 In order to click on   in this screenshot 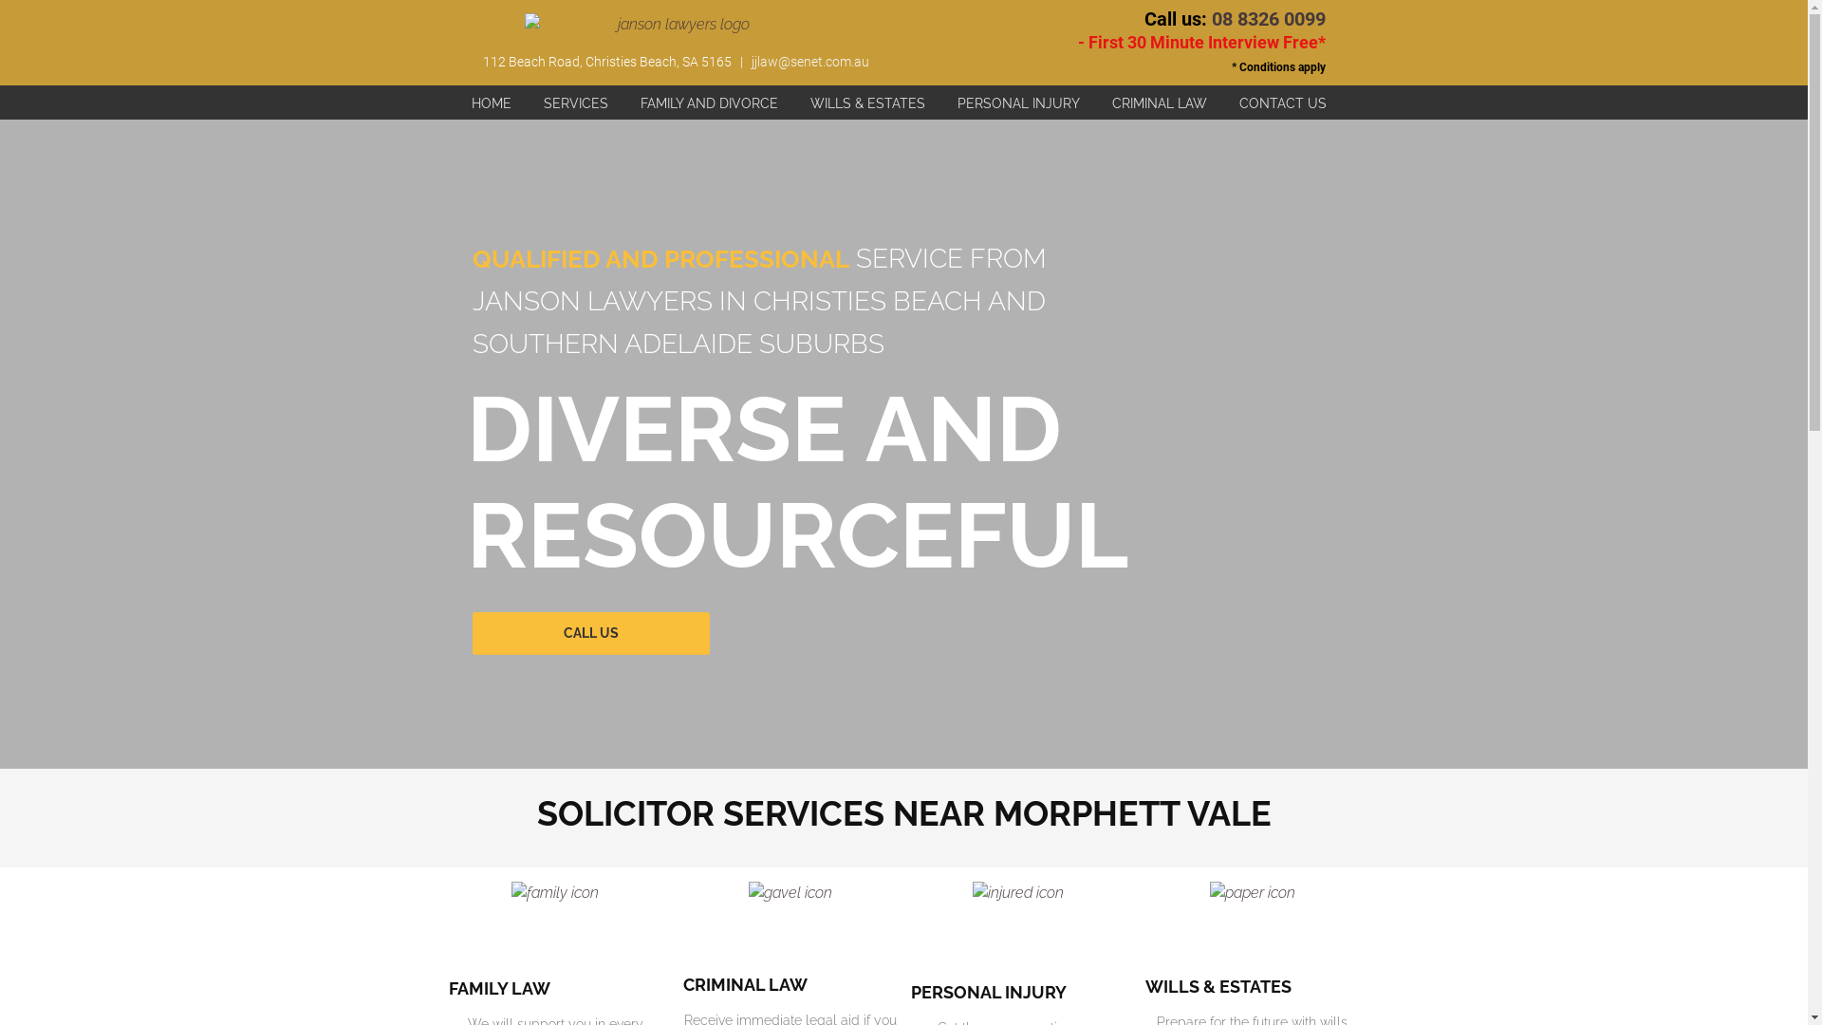, I will do `click(733, 62)`.